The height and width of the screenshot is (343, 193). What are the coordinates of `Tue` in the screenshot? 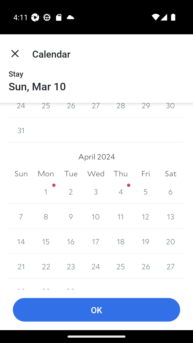 It's located at (71, 174).